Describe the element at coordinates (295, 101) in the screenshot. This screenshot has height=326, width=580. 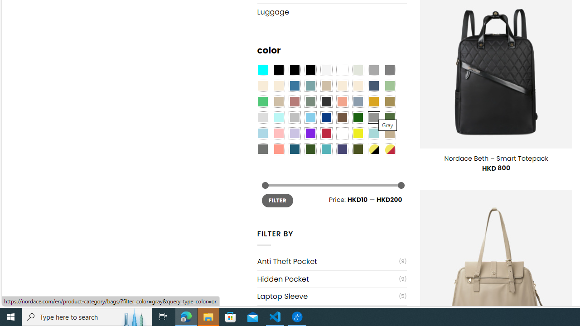
I see `Rose` at that location.